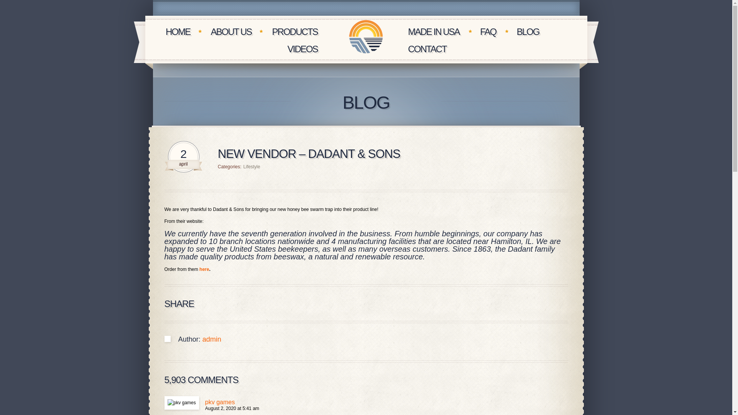 This screenshot has height=415, width=738. I want to click on ABOUT US, so click(231, 32).